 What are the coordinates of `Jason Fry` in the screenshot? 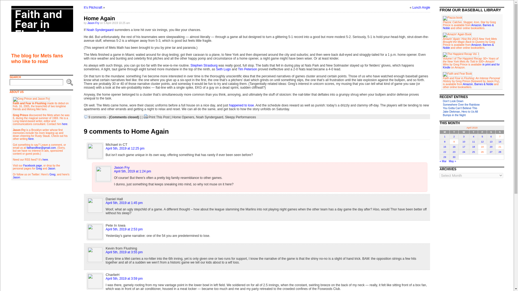 It's located at (93, 23).